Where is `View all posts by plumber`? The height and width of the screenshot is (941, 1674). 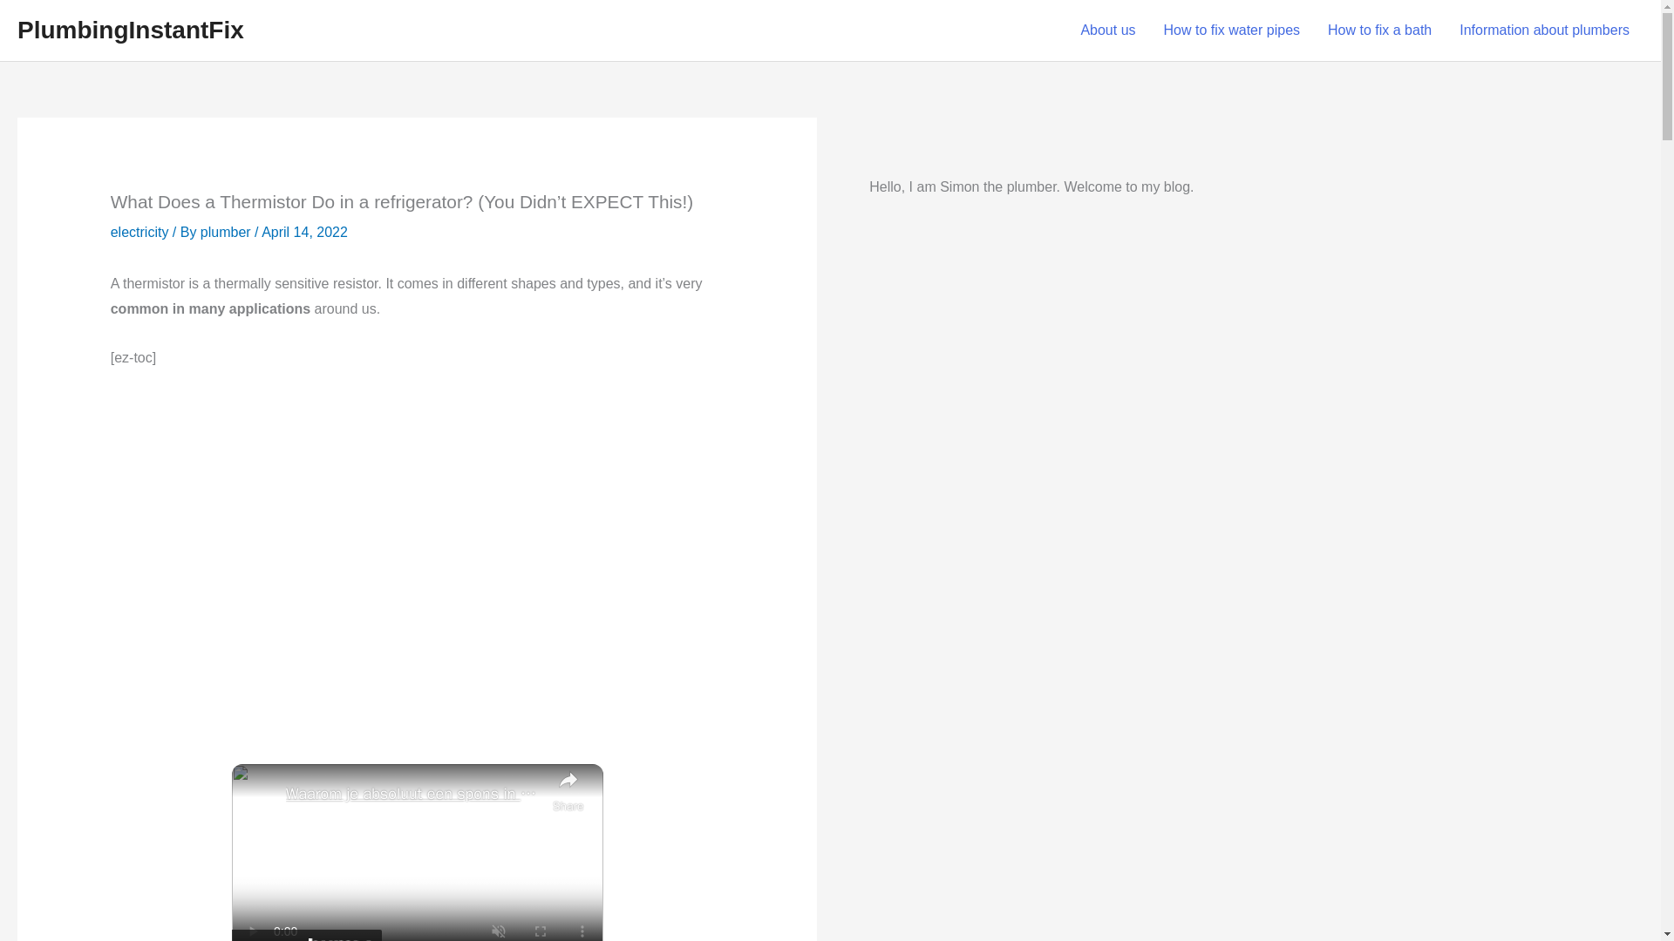 View all posts by plumber is located at coordinates (226, 232).